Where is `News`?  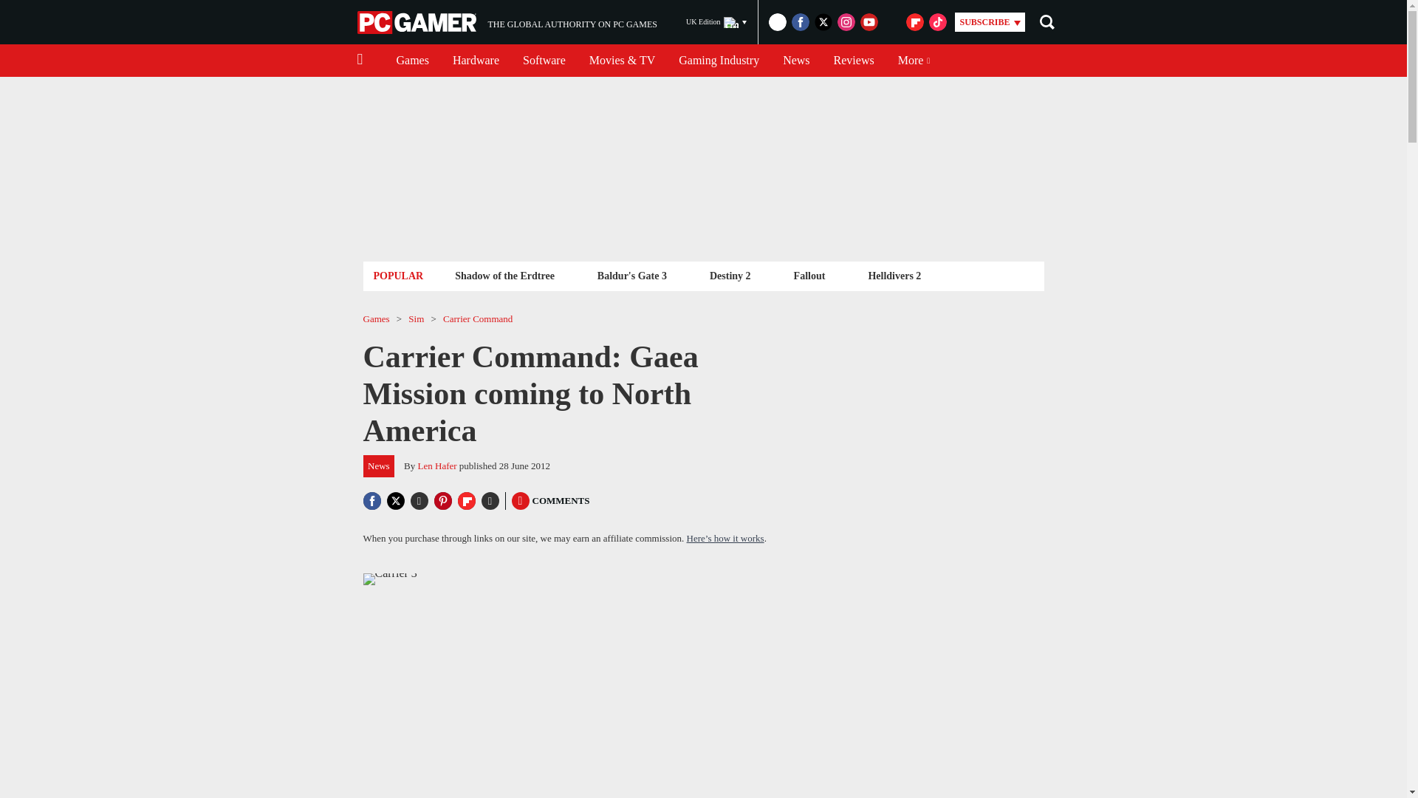
News is located at coordinates (796, 61).